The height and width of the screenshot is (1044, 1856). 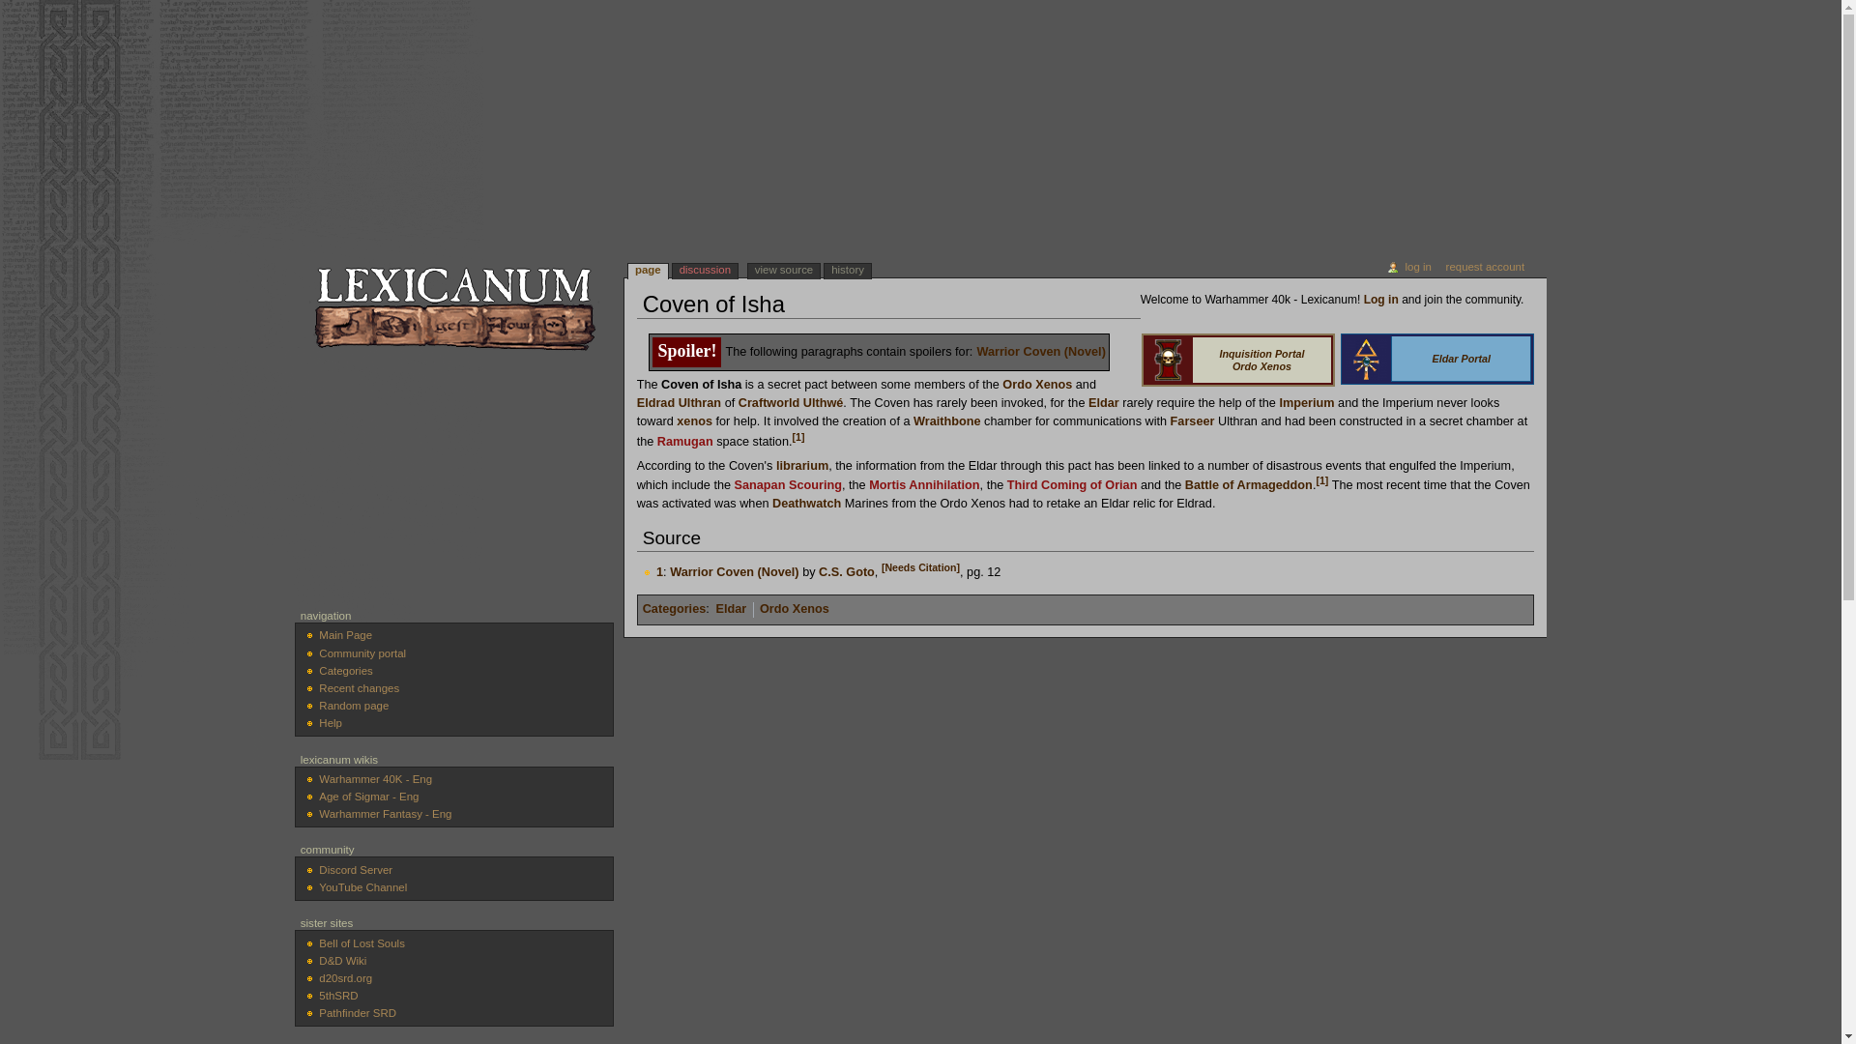 I want to click on discussion, so click(x=704, y=271).